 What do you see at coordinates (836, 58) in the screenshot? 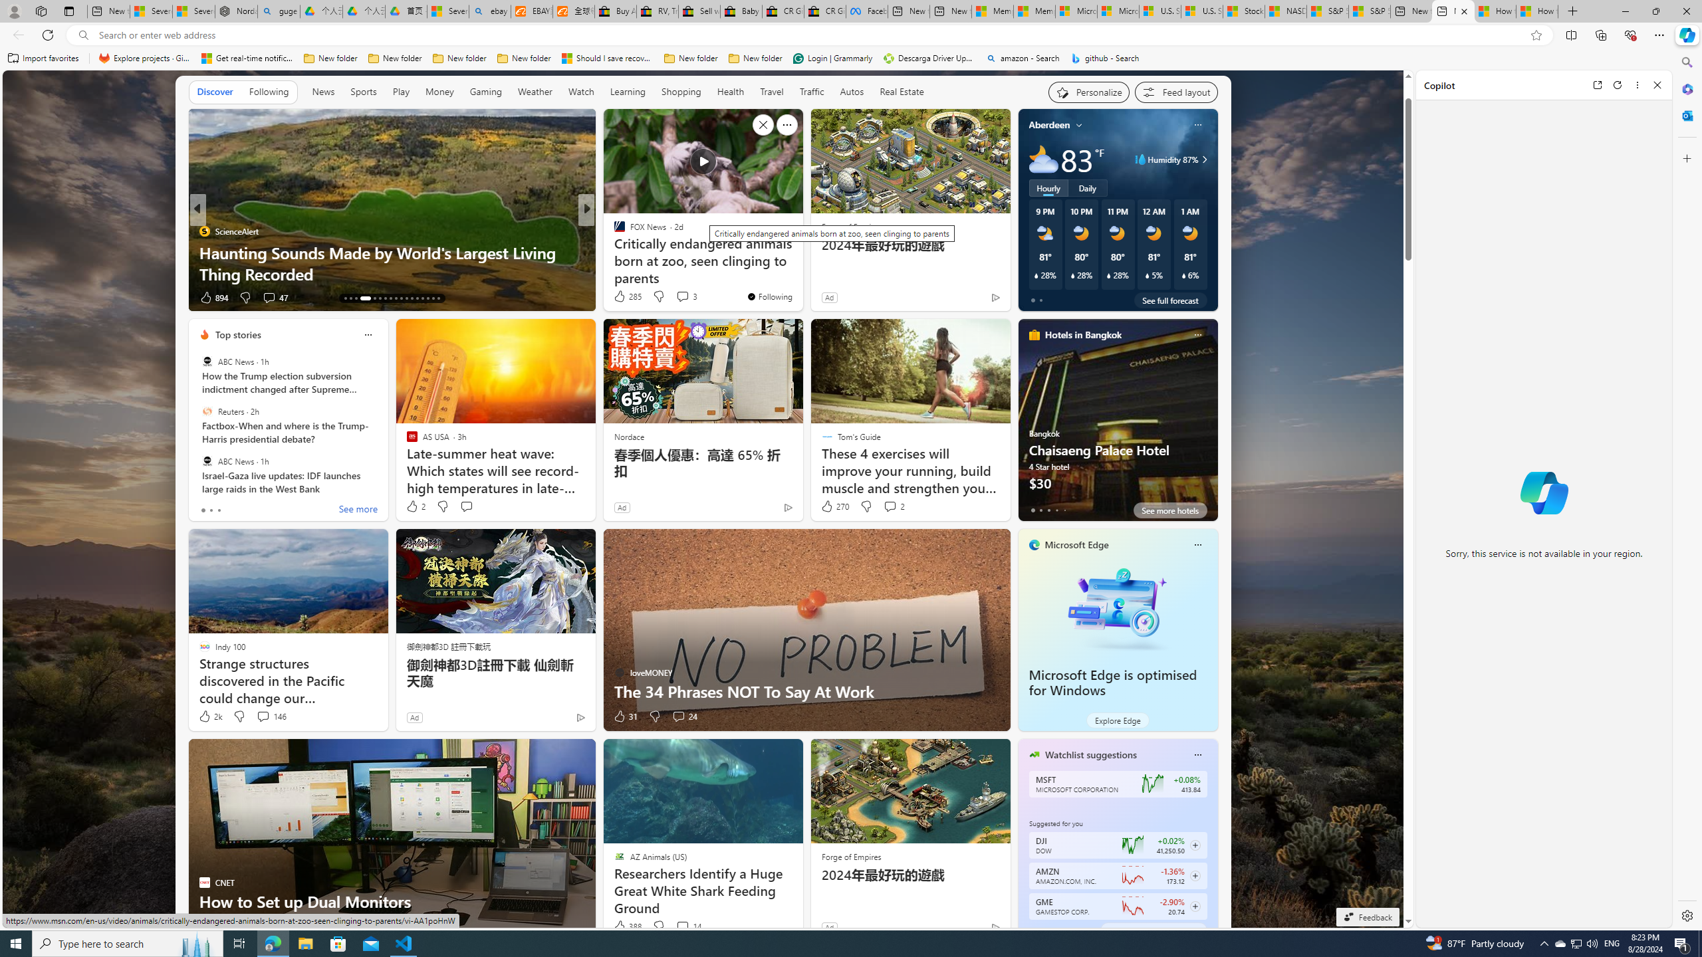
I see `Favorites bar` at bounding box center [836, 58].